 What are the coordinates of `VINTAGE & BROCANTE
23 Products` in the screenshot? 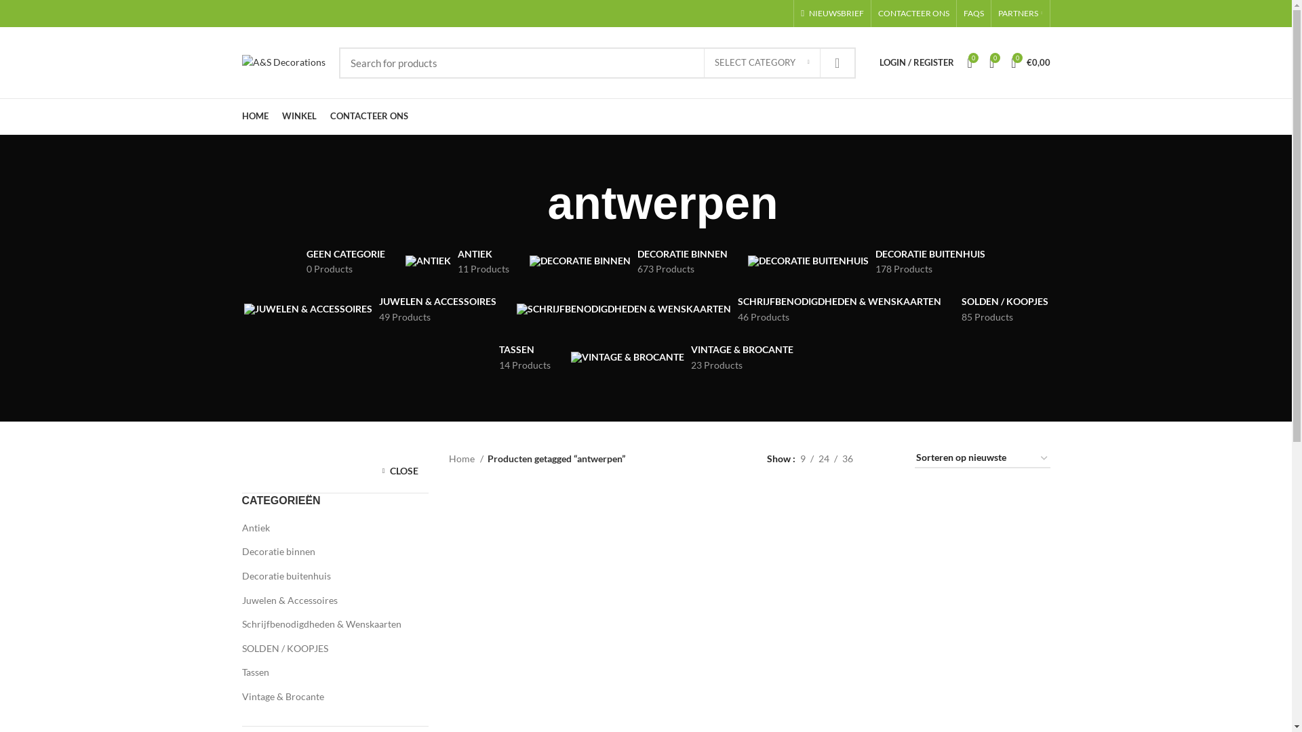 It's located at (682, 358).